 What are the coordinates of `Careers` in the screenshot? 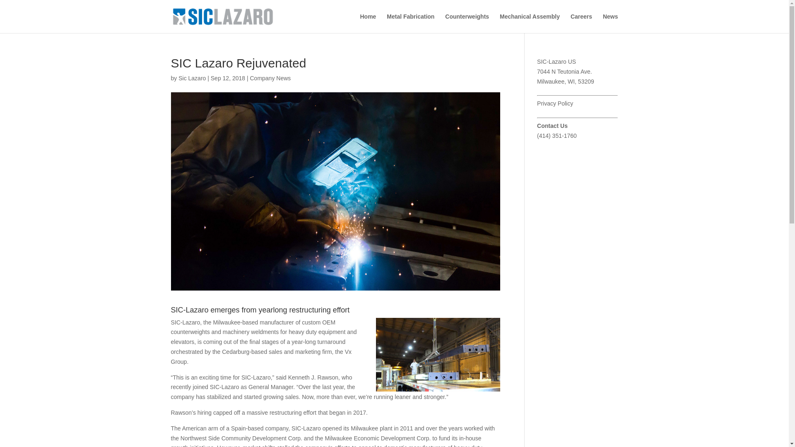 It's located at (581, 23).